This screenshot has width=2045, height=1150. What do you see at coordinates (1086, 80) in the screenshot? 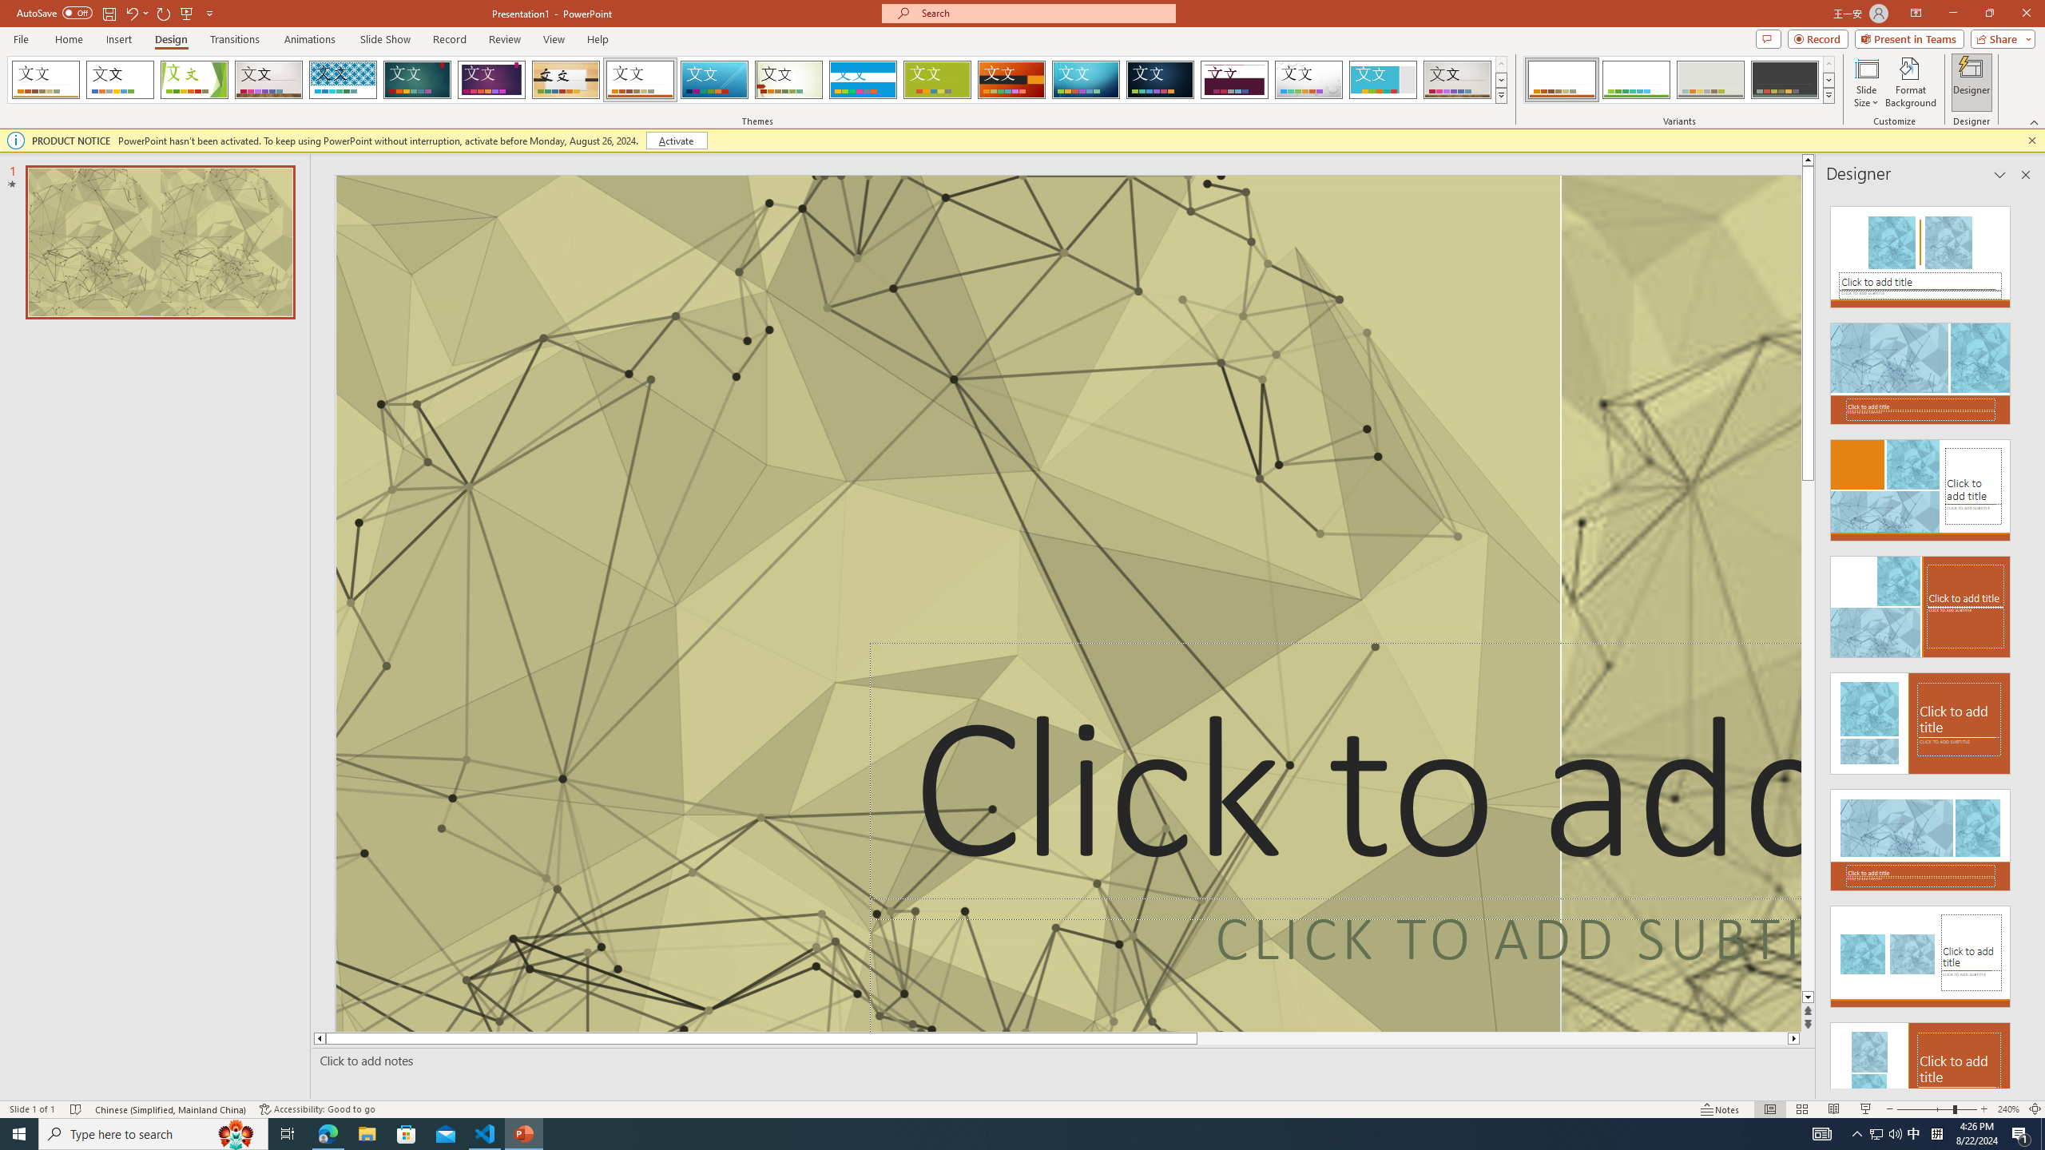
I see `Circuit` at bounding box center [1086, 80].